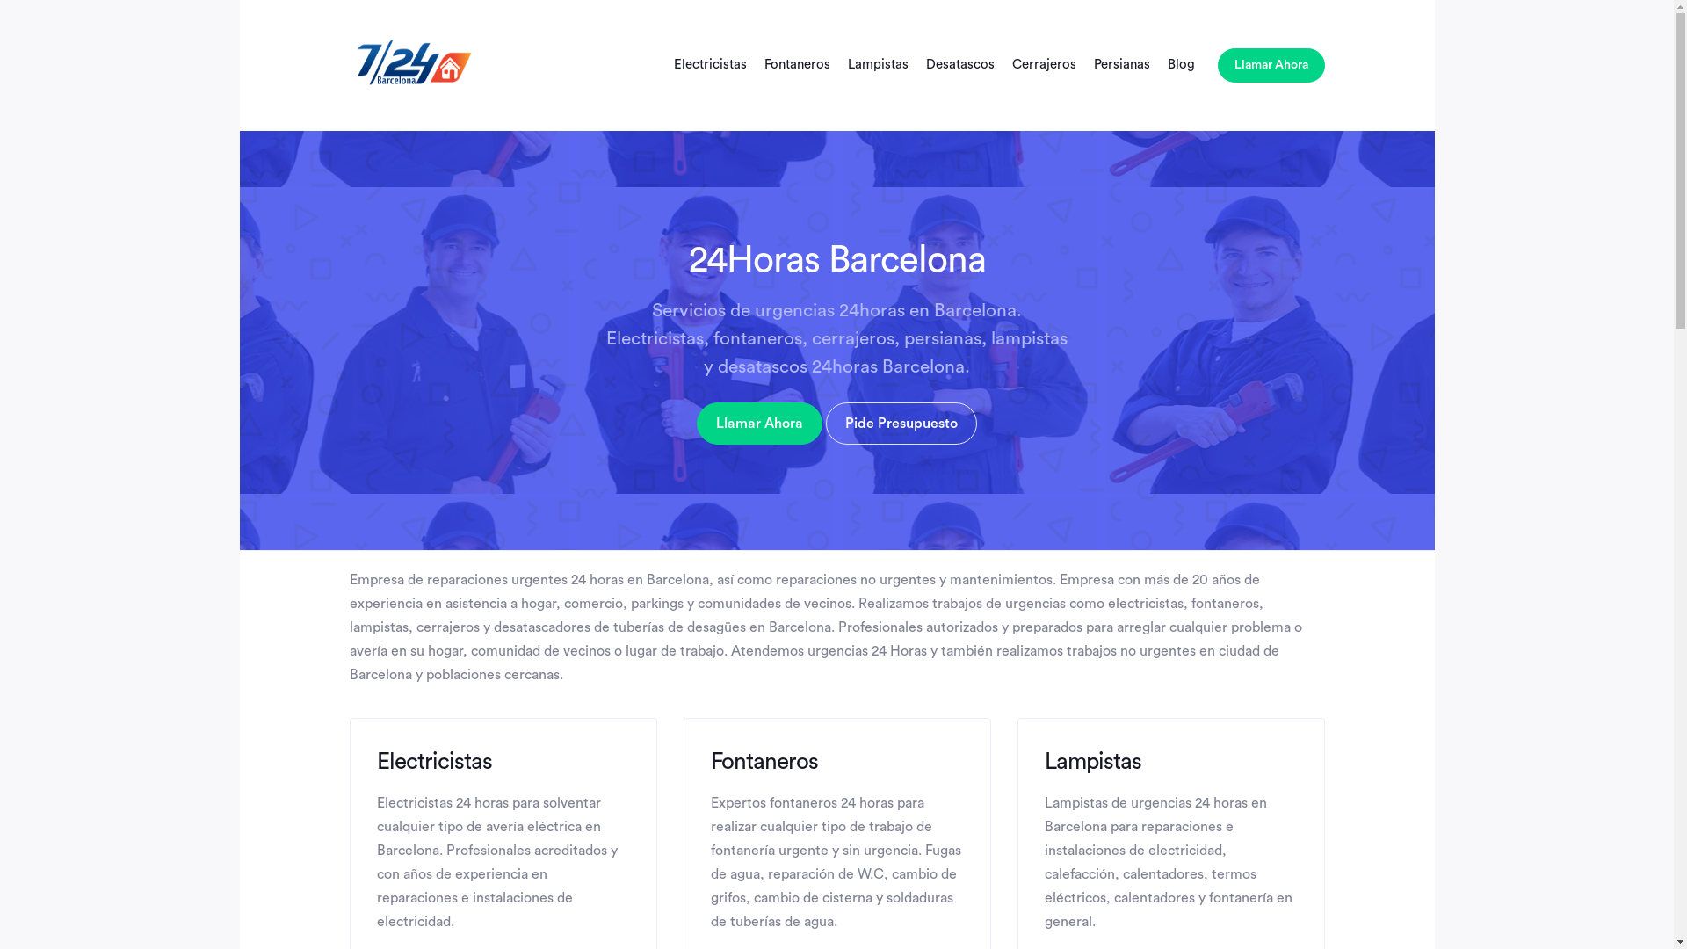 The image size is (1687, 949). What do you see at coordinates (759, 424) in the screenshot?
I see `Llamar Ahora` at bounding box center [759, 424].